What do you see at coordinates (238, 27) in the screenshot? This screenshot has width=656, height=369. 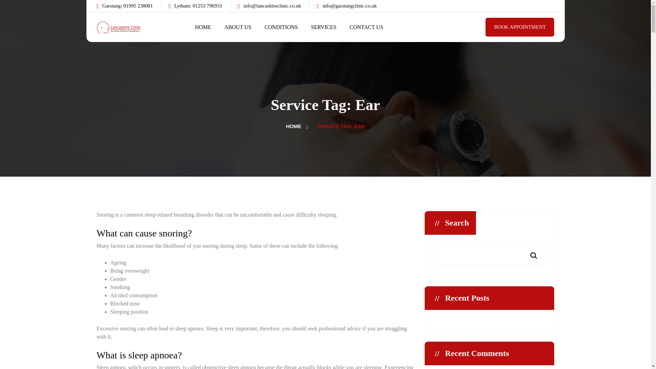 I see `ABOUT US` at bounding box center [238, 27].